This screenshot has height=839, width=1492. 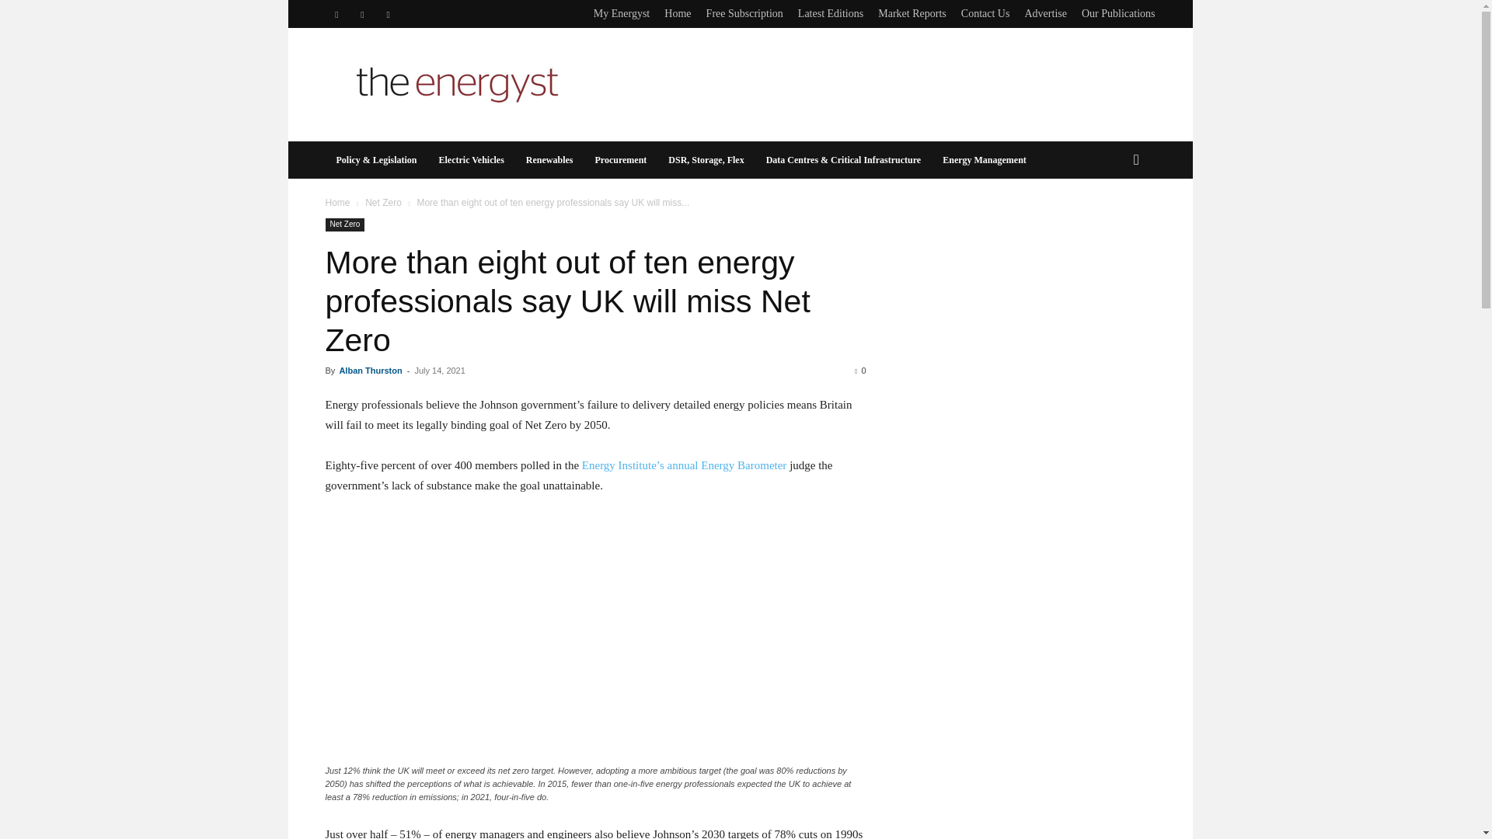 I want to click on Electric Vehicles, so click(x=471, y=160).